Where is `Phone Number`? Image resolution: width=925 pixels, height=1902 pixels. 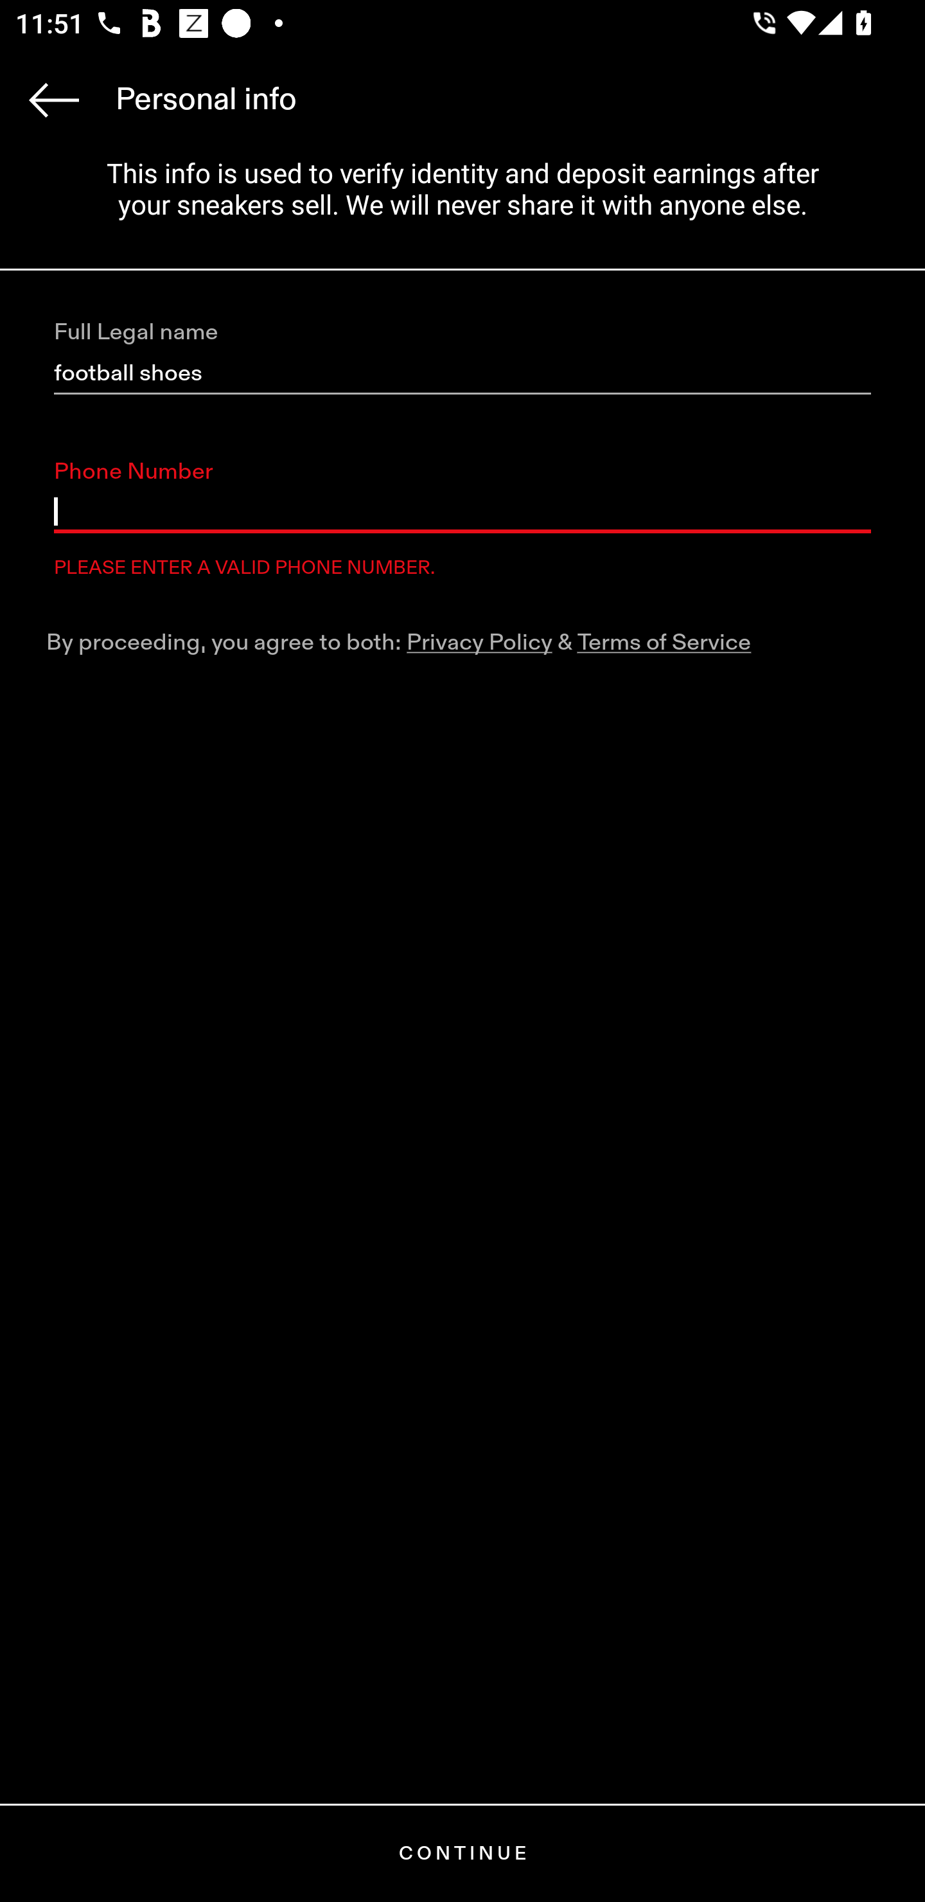
Phone Number is located at coordinates (463, 512).